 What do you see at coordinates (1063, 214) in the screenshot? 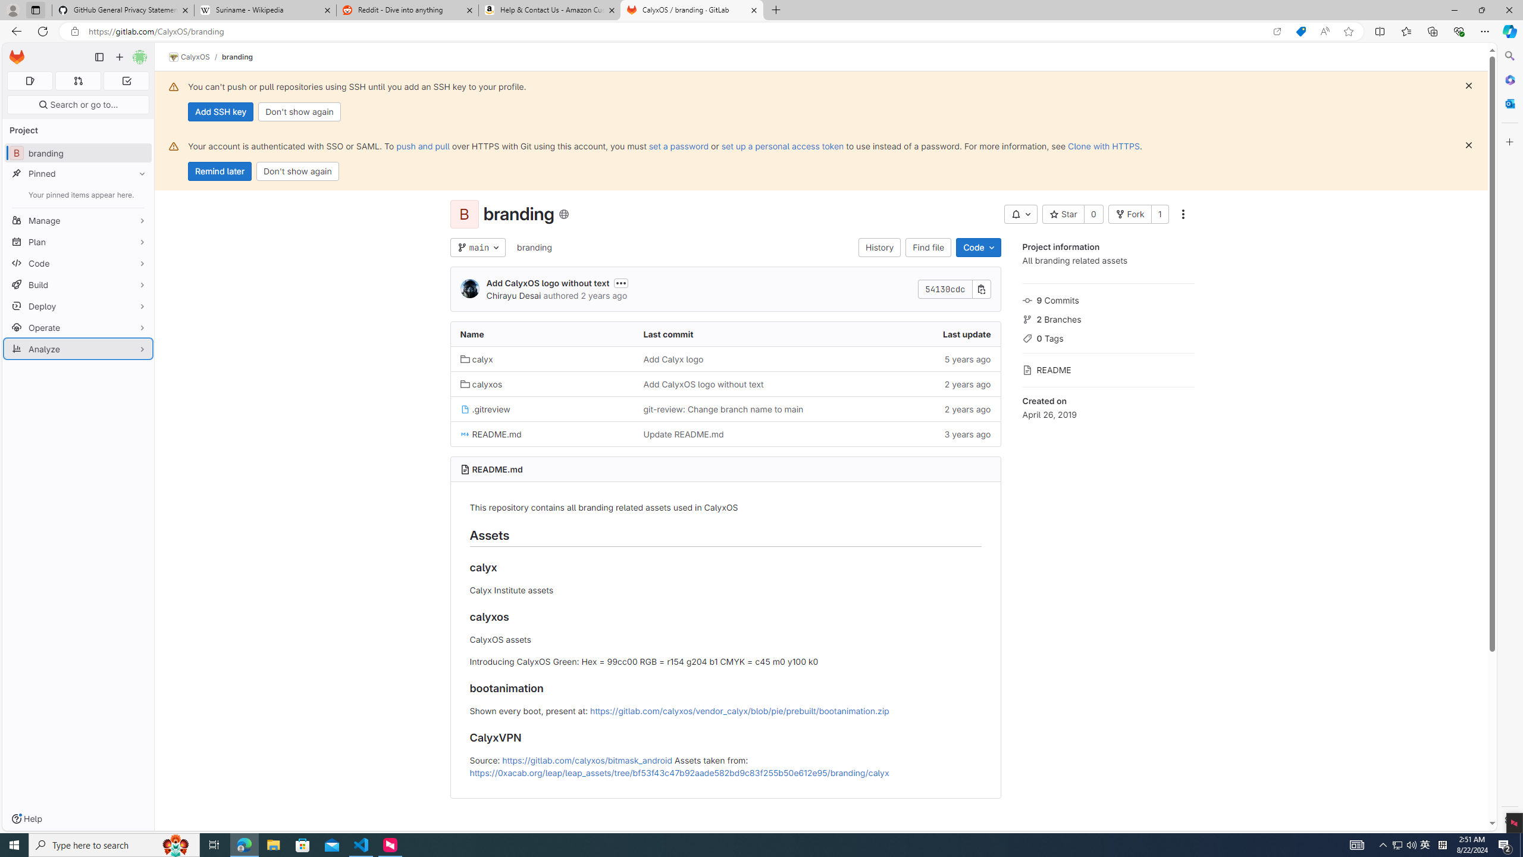
I see ` Star` at bounding box center [1063, 214].